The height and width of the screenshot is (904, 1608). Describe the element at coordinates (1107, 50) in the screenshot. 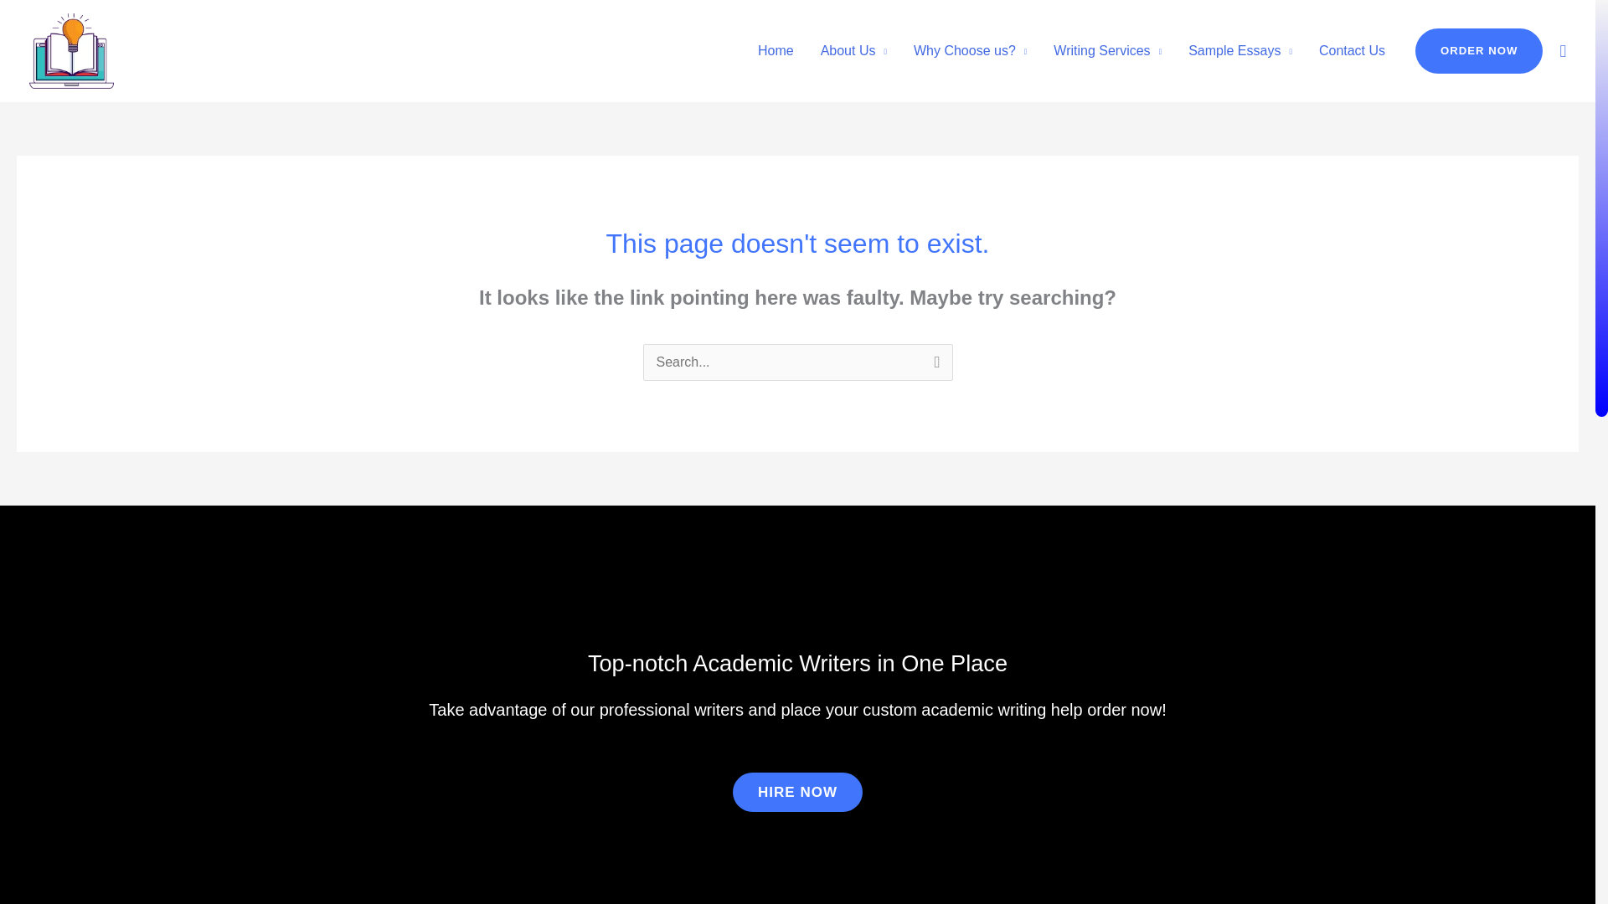

I see `Writing Services` at that location.